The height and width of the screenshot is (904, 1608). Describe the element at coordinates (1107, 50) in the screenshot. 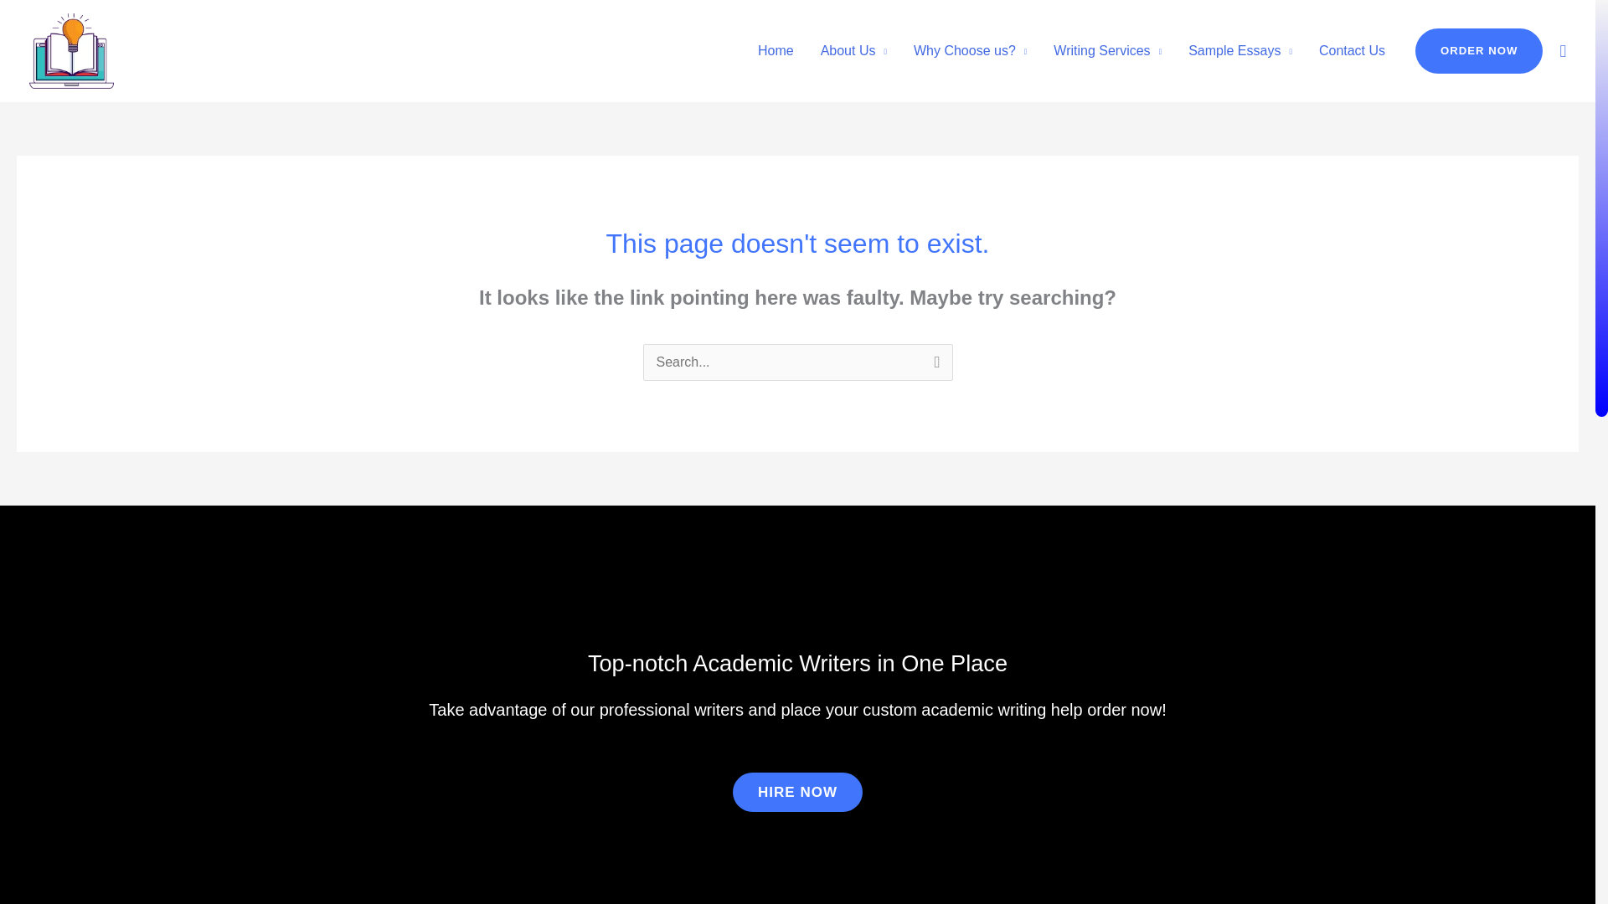

I see `Writing Services` at that location.